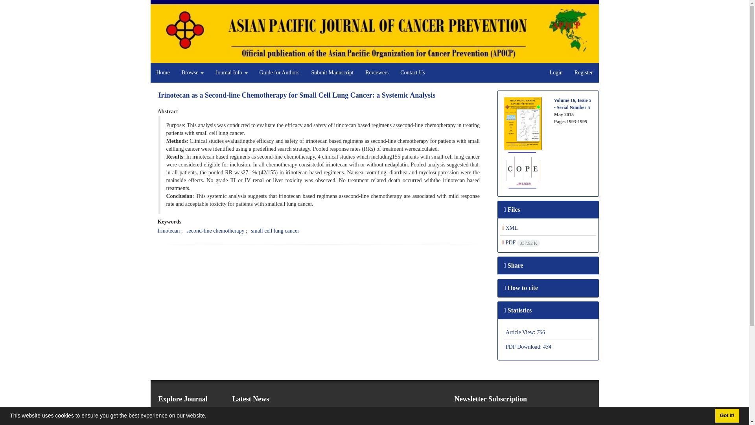  Describe the element at coordinates (573, 104) in the screenshot. I see `Volume 16, Issue 5 - Serial Number 5` at that location.